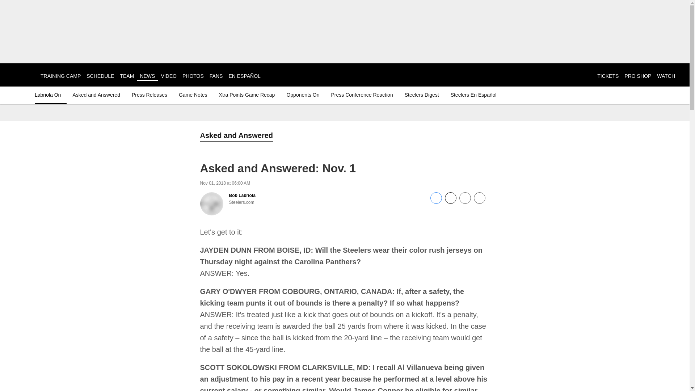 This screenshot has height=391, width=695. Describe the element at coordinates (303, 95) in the screenshot. I see `Opponents On` at that location.